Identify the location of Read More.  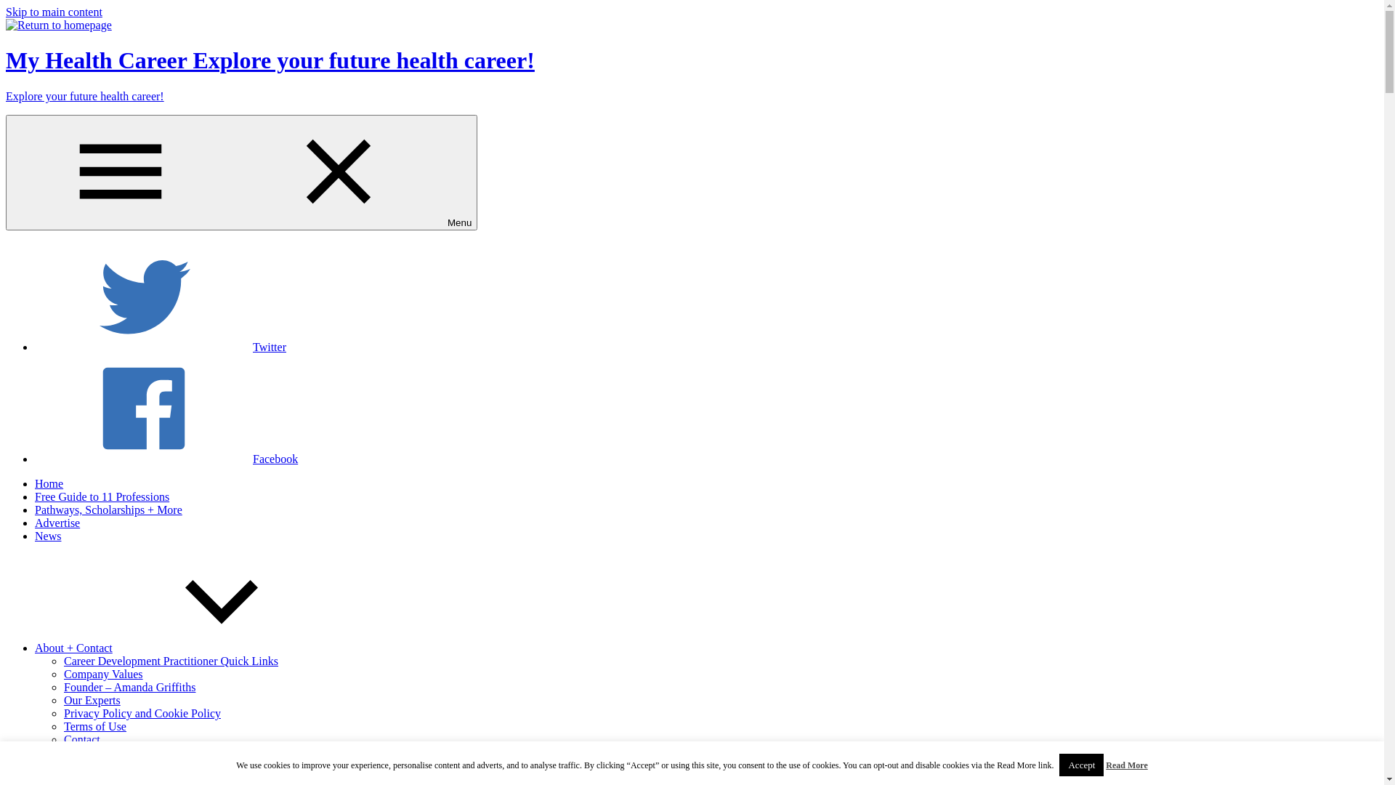
(1126, 766).